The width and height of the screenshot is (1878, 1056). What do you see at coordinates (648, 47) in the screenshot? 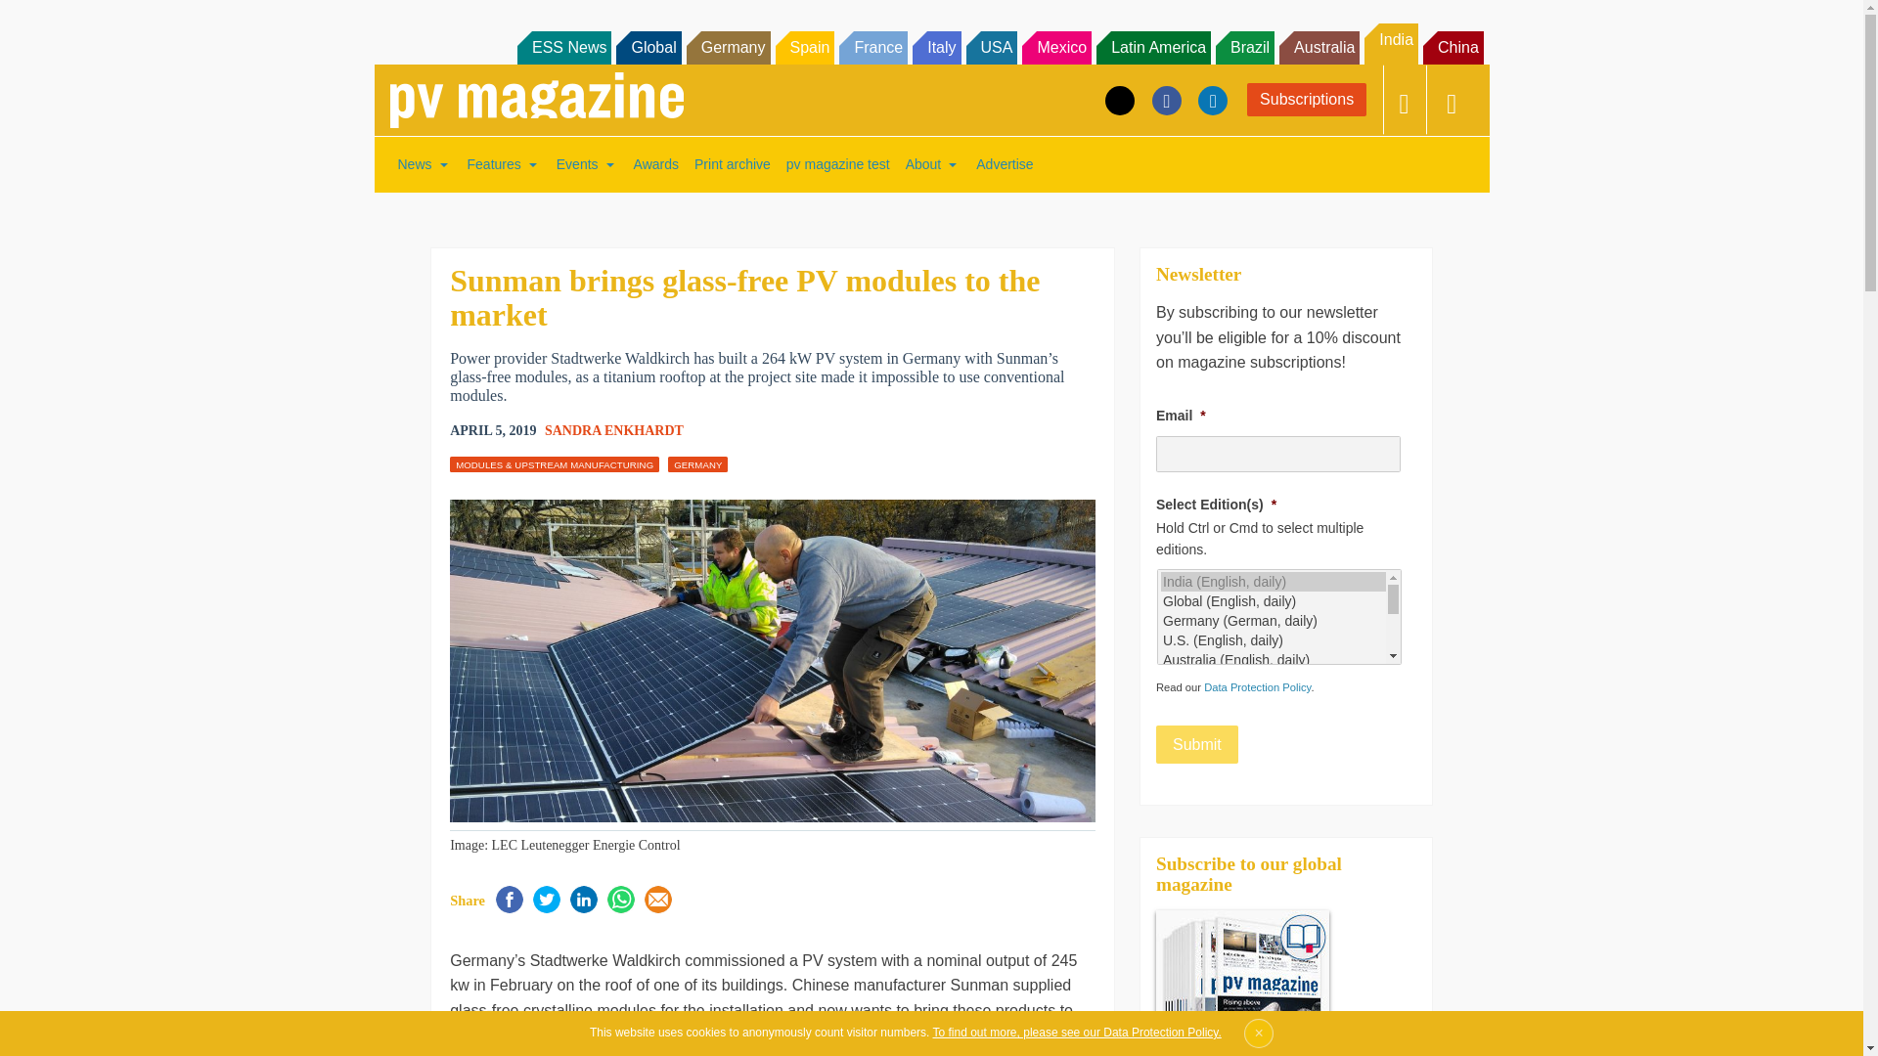
I see `Global` at bounding box center [648, 47].